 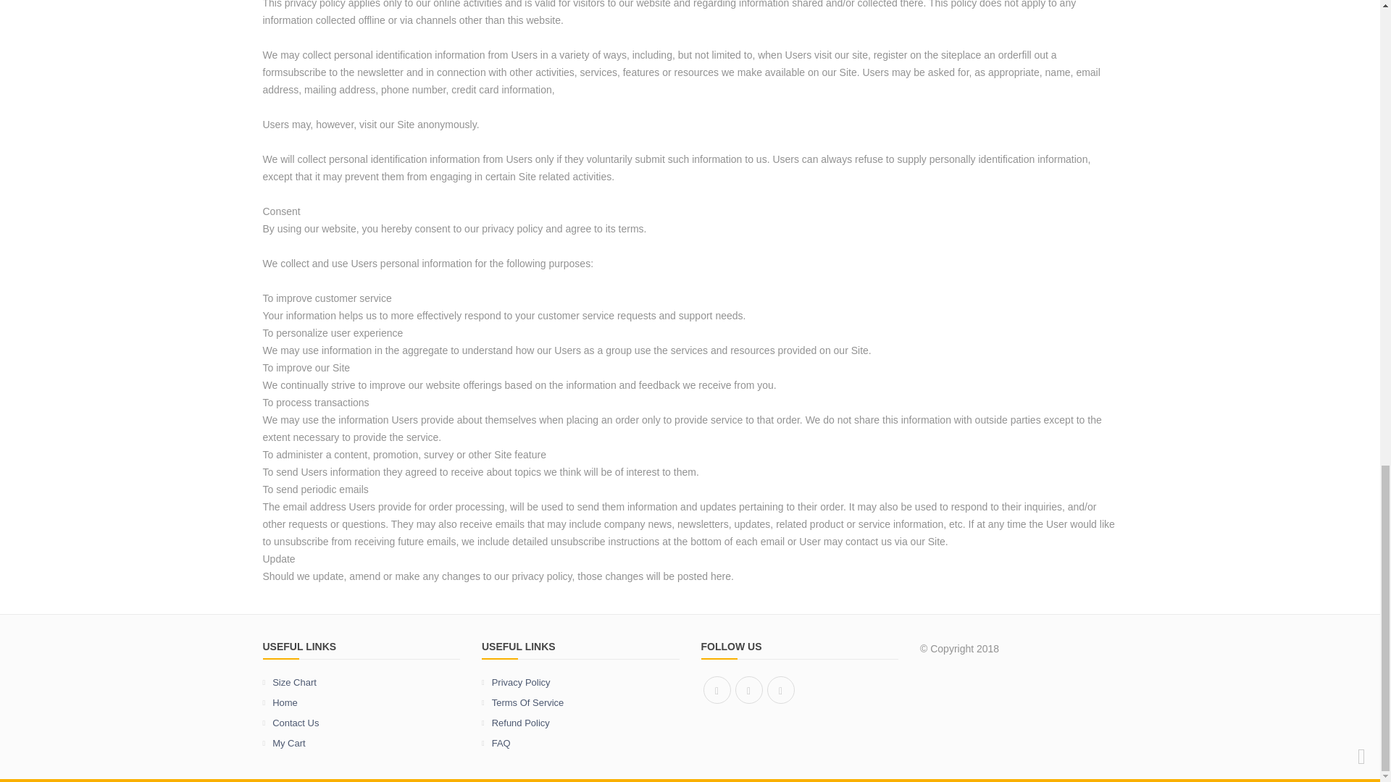 I want to click on Facebook, so click(x=716, y=690).